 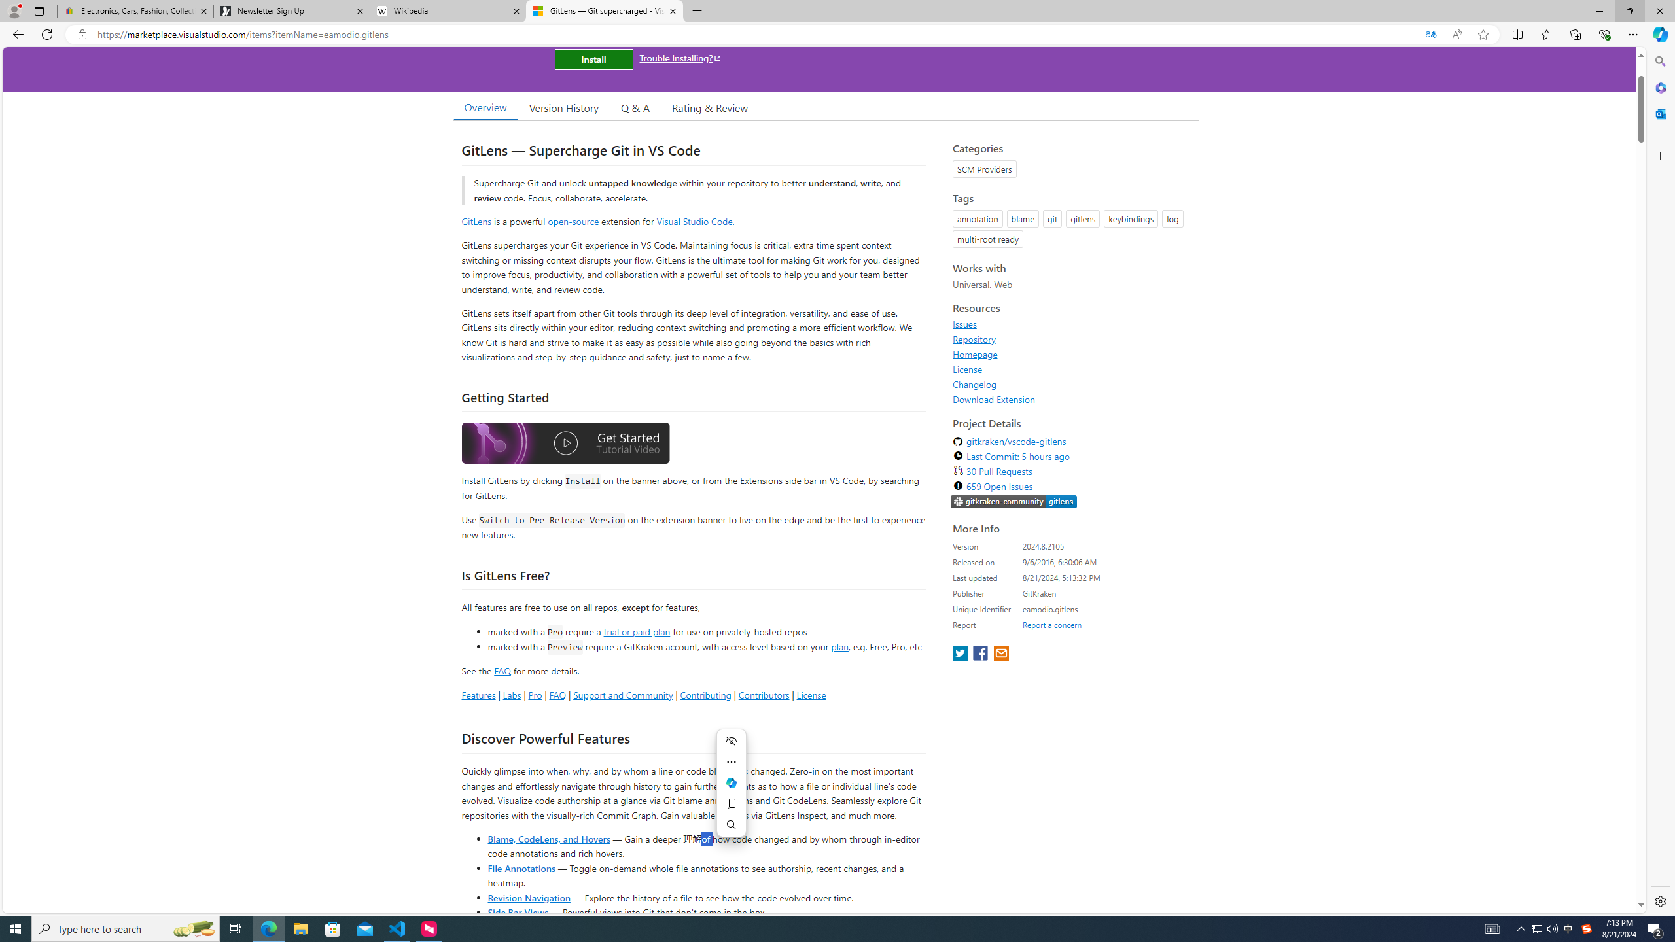 I want to click on Repository, so click(x=975, y=339).